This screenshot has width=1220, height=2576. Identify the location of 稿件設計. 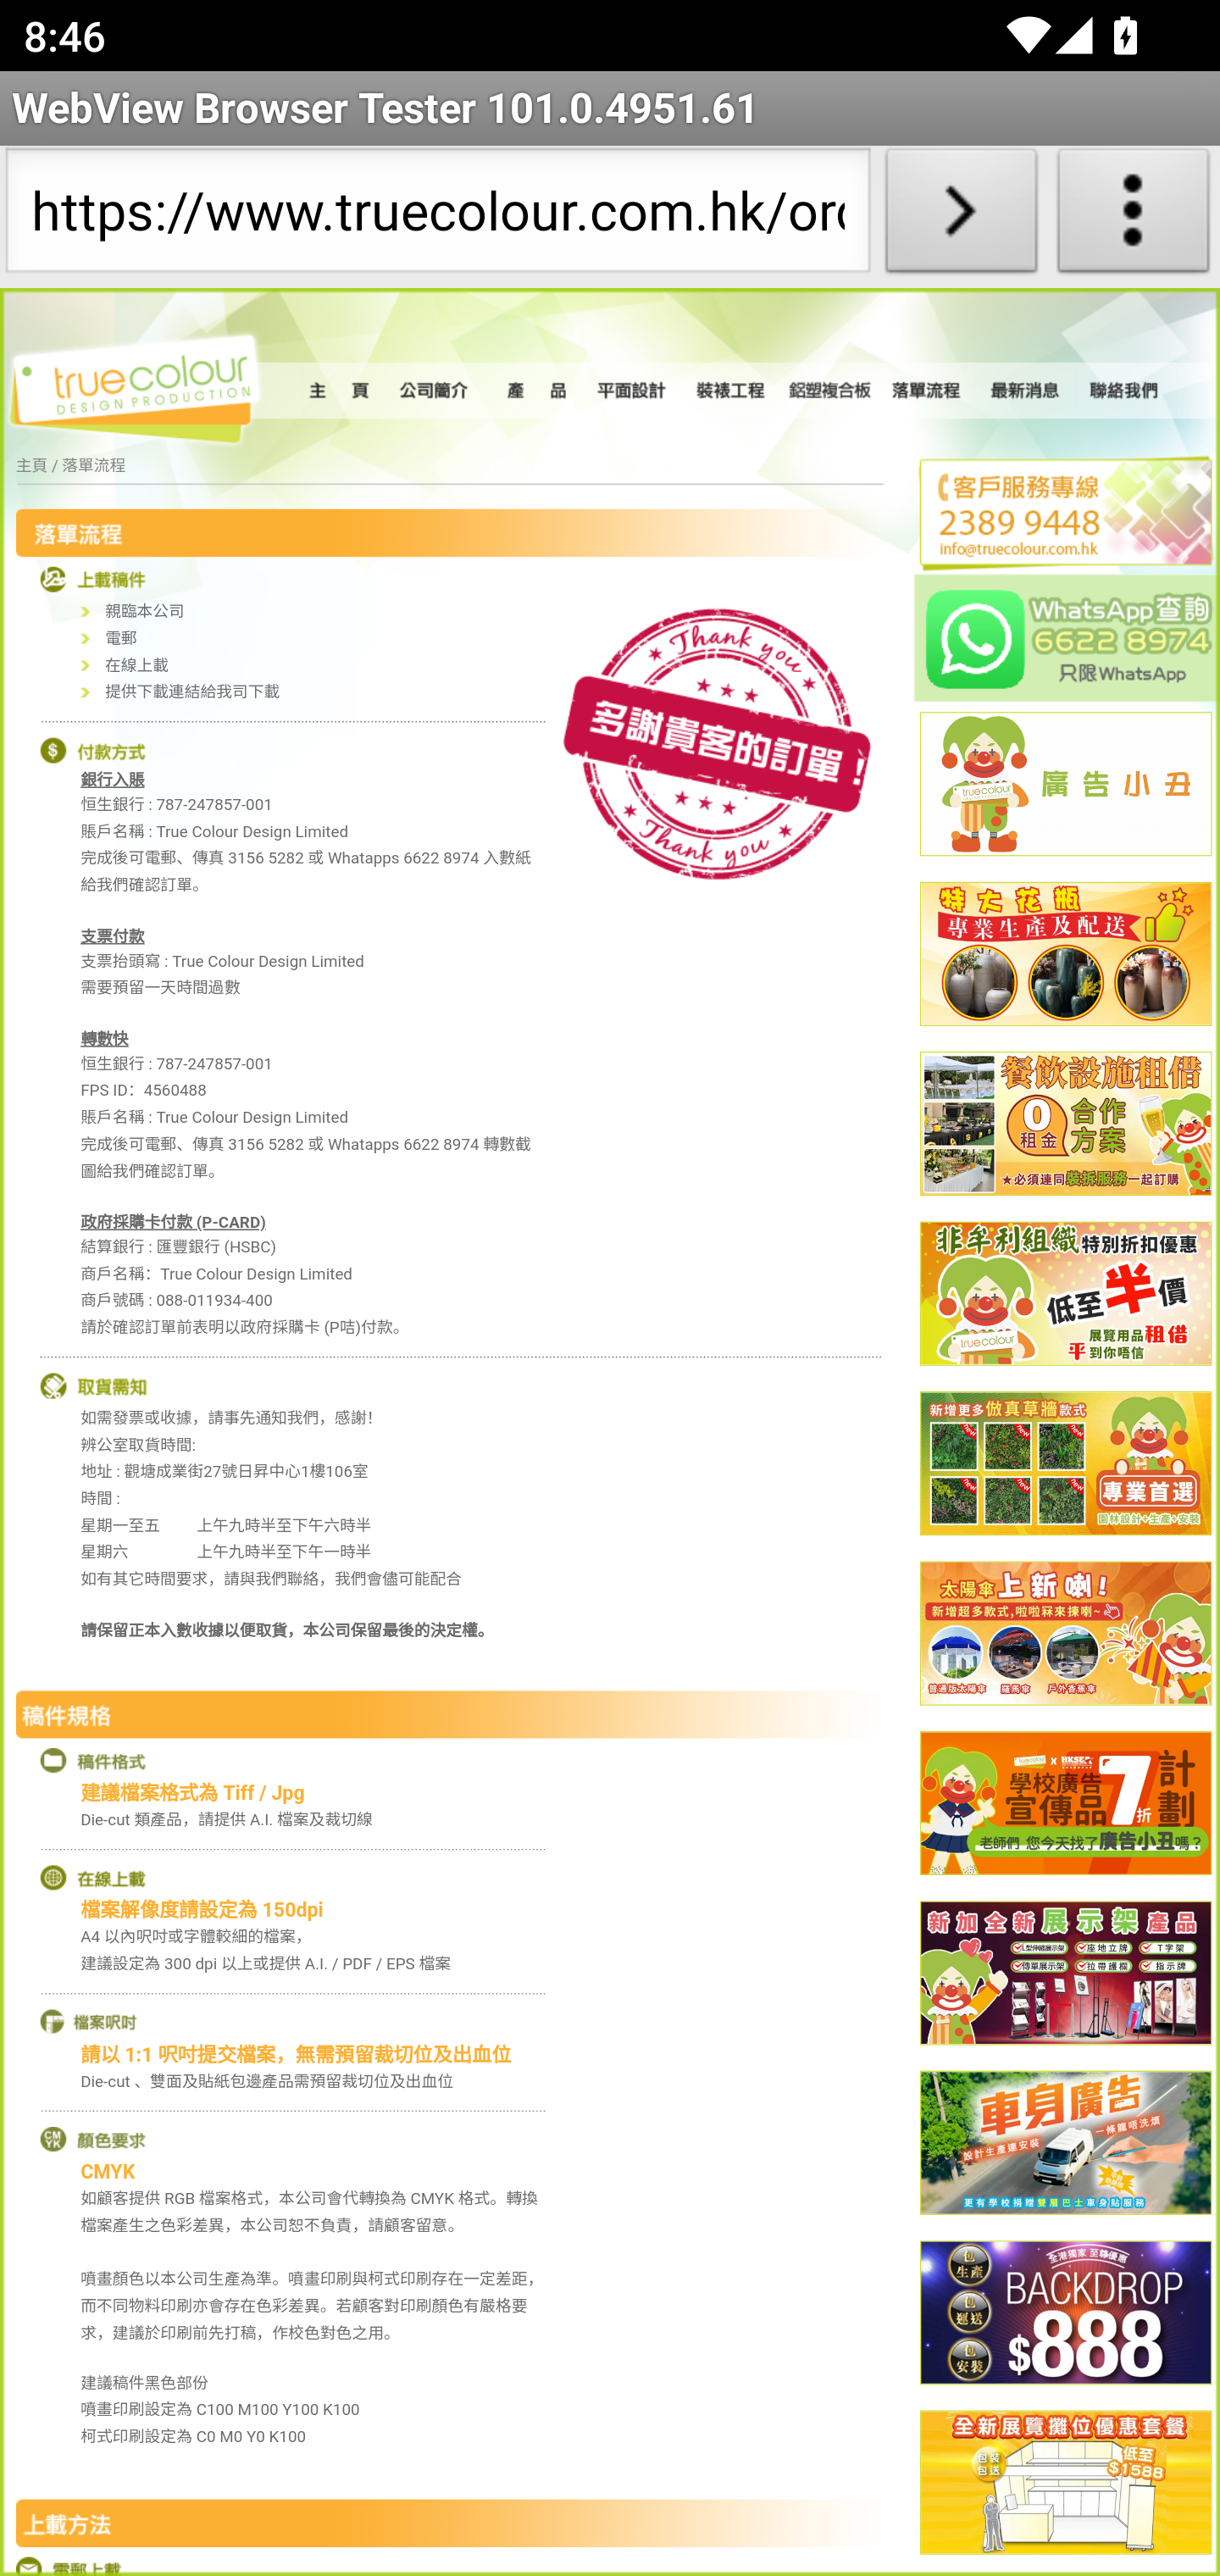
(635, 391).